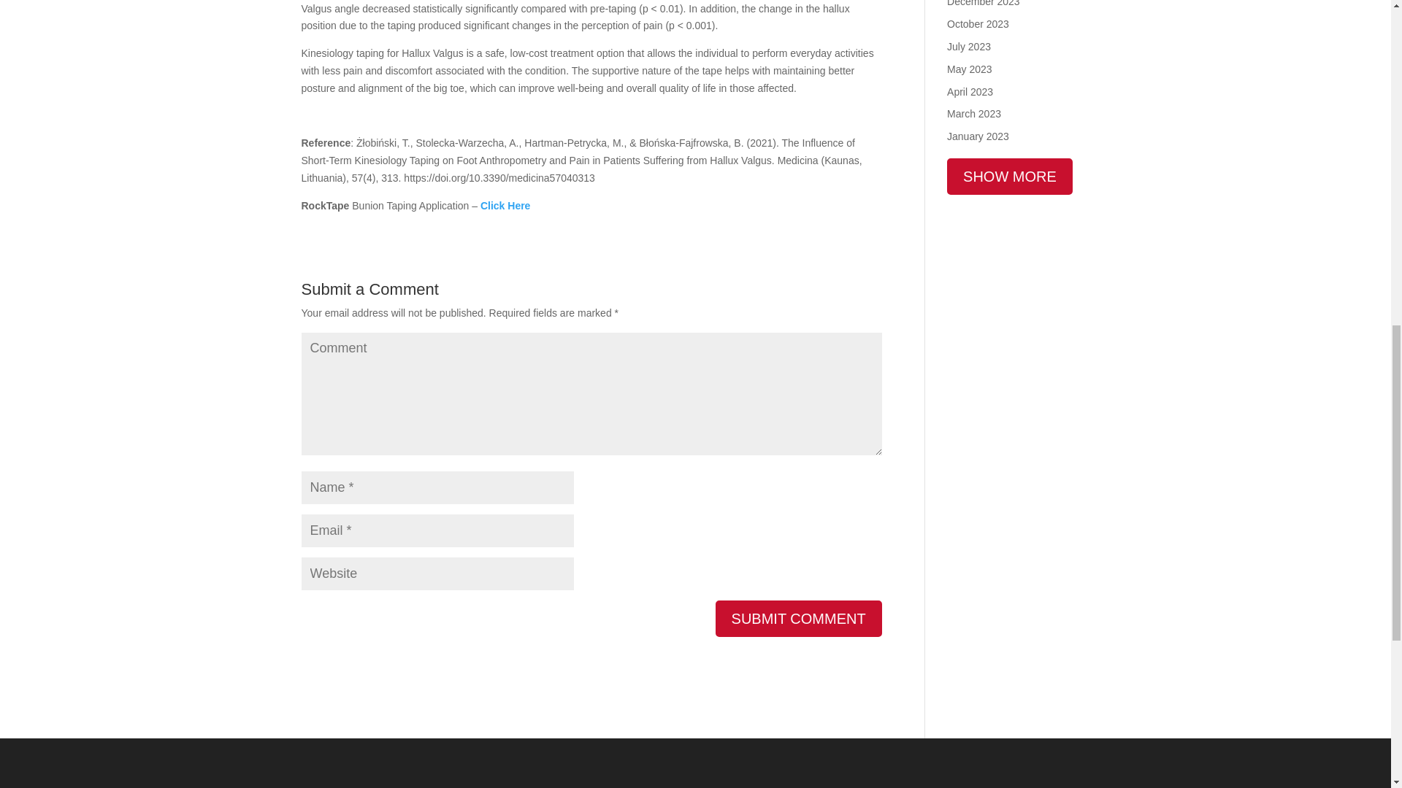  Describe the element at coordinates (798, 618) in the screenshot. I see `Submit Comment` at that location.